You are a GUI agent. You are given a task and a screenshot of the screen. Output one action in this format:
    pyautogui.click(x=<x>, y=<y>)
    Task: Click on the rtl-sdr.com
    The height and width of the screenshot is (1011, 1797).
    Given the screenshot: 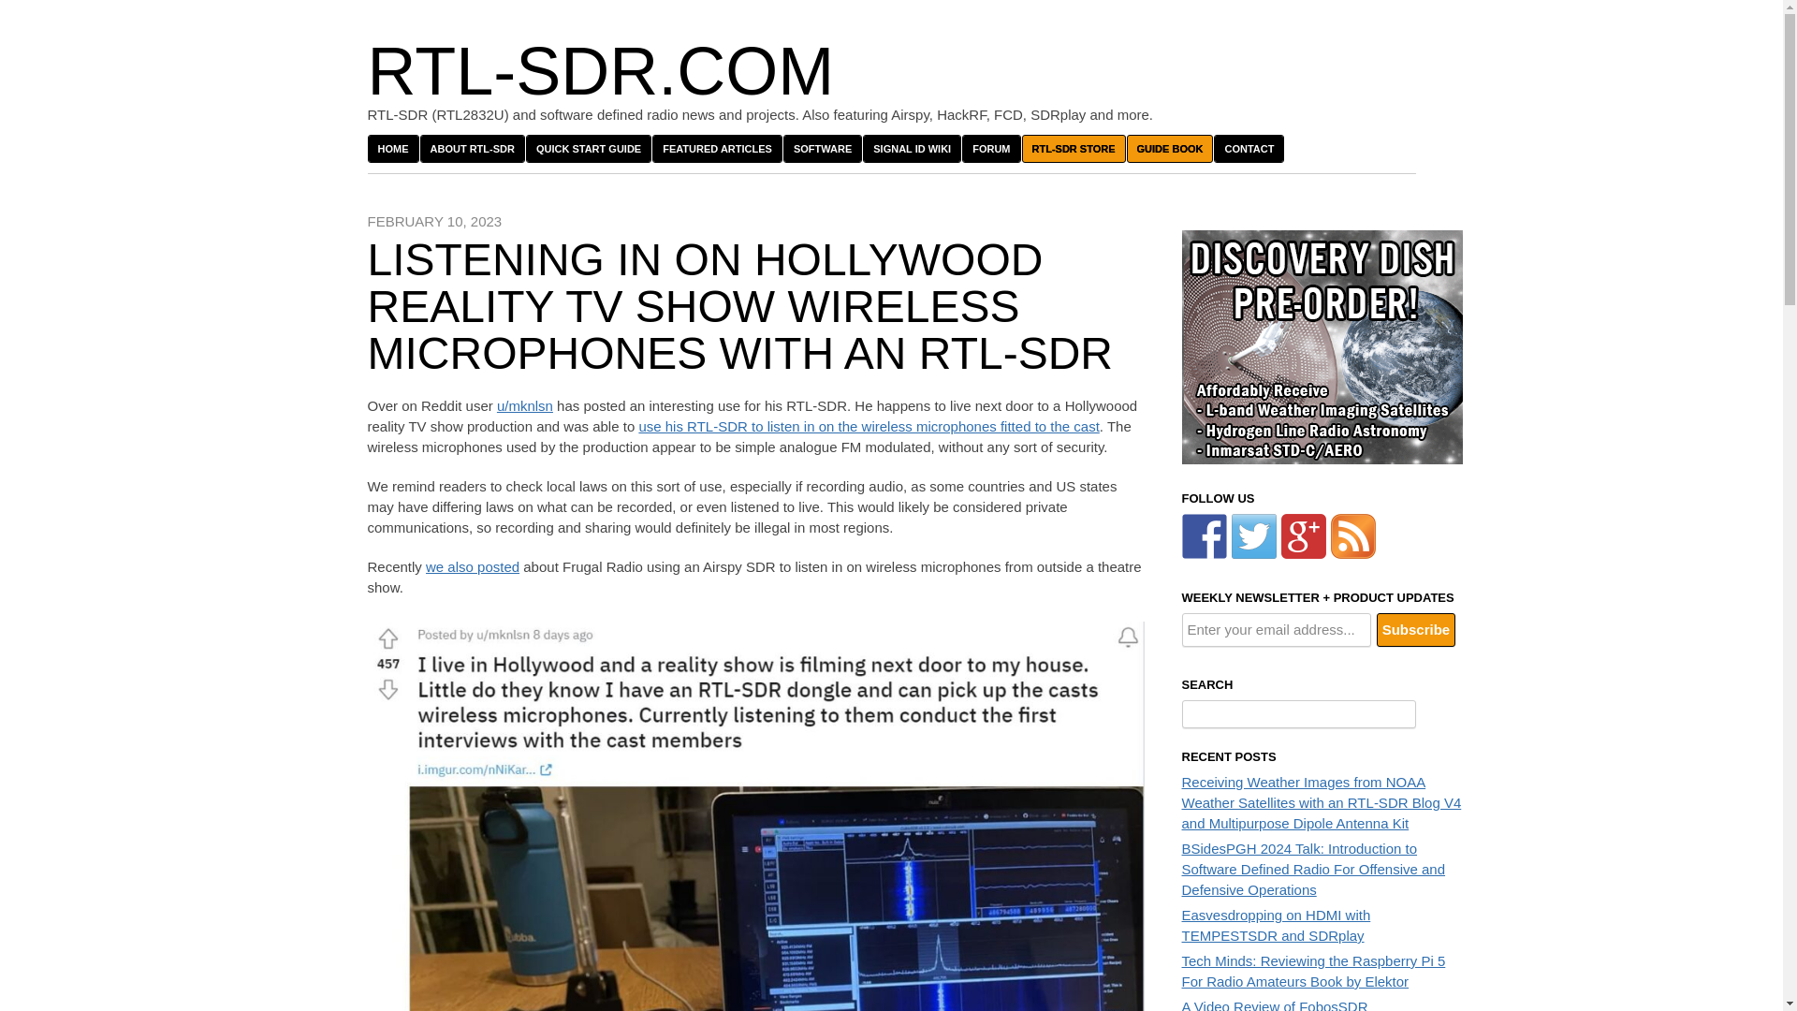 What is the action you would take?
    pyautogui.click(x=599, y=70)
    